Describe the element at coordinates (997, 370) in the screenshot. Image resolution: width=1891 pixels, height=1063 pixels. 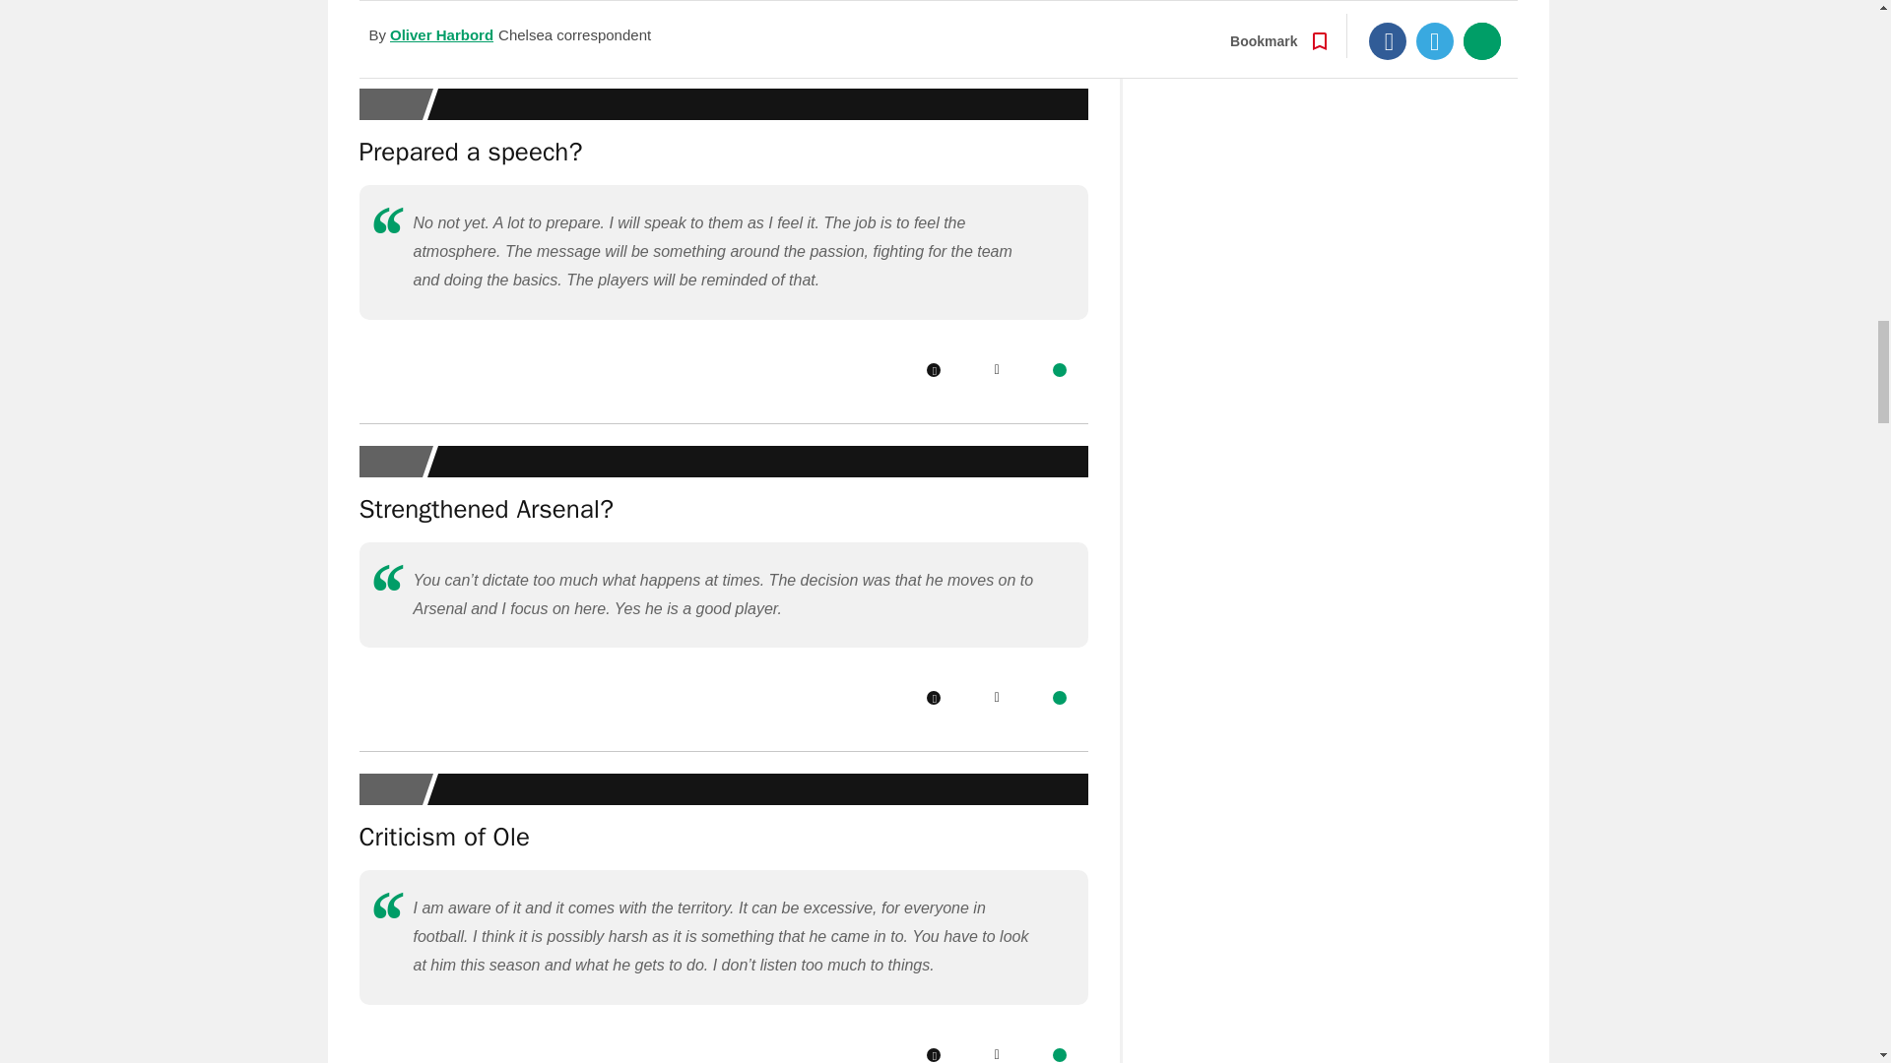
I see `Twitter` at that location.